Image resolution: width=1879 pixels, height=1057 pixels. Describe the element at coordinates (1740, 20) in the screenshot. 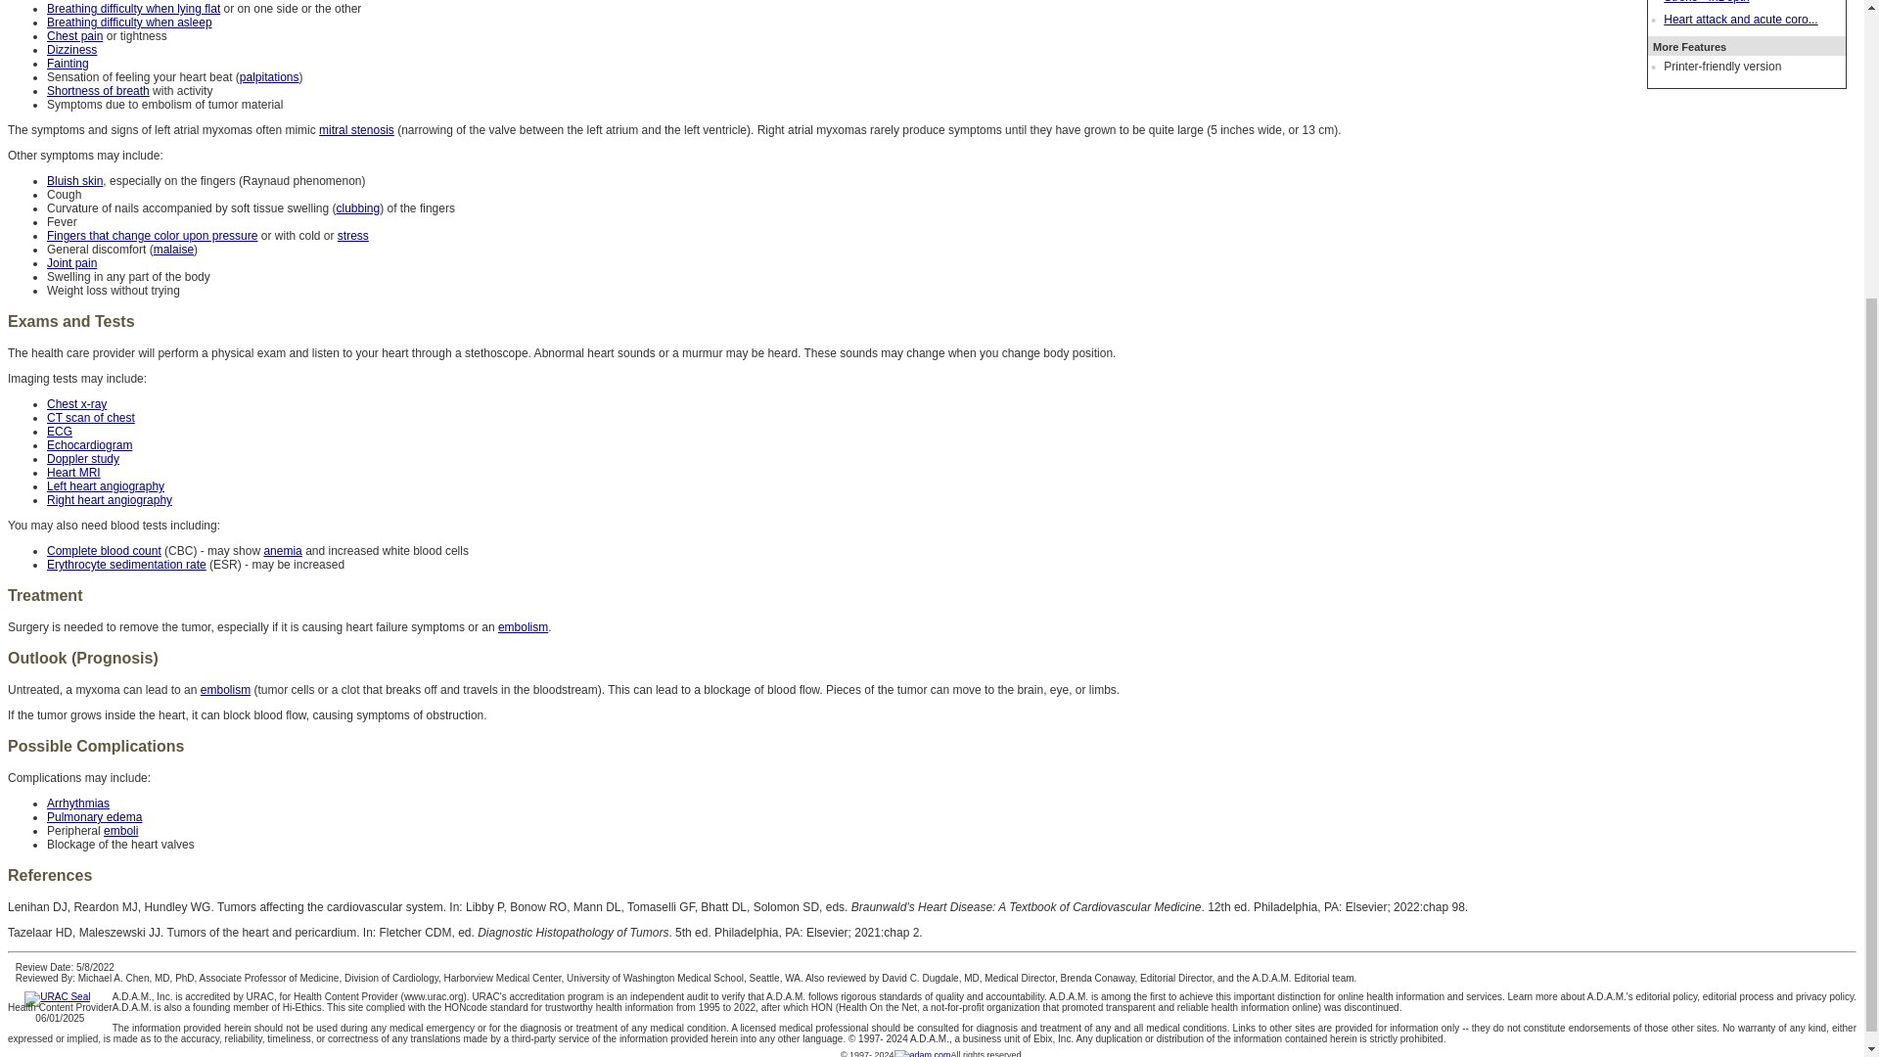

I see `Heart attack and acute coro...` at that location.